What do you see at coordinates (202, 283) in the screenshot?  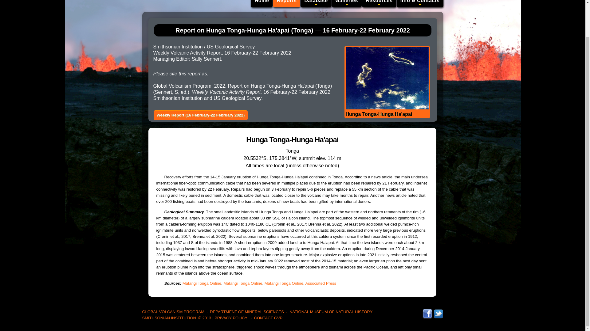 I see `Matangi Tonga Online` at bounding box center [202, 283].